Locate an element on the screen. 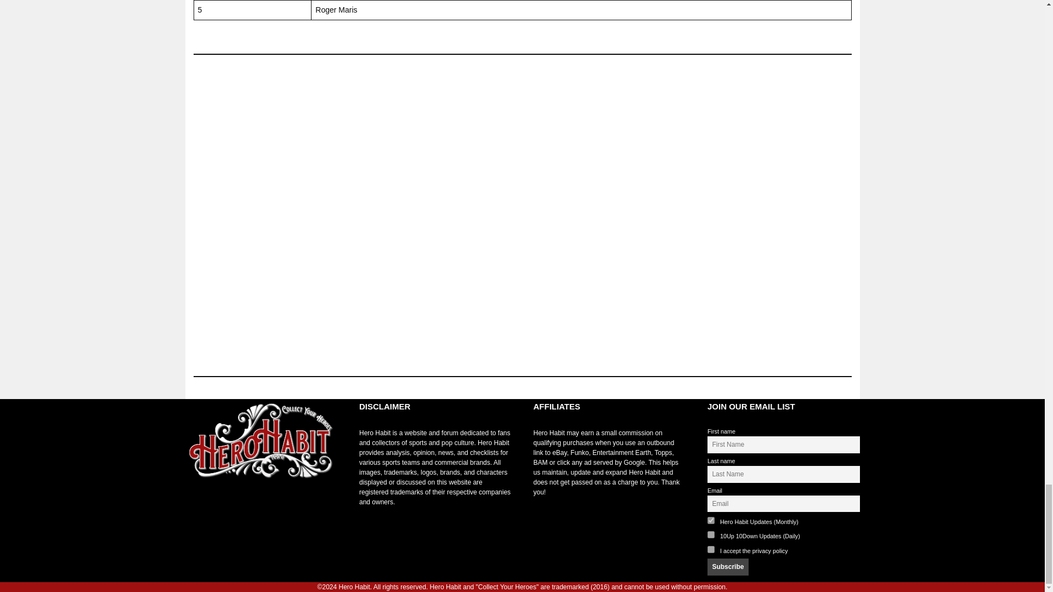 This screenshot has width=1053, height=592. 1 is located at coordinates (711, 520).